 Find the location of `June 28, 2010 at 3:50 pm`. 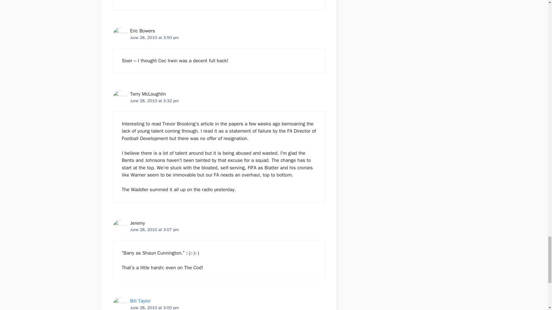

June 28, 2010 at 3:50 pm is located at coordinates (154, 38).